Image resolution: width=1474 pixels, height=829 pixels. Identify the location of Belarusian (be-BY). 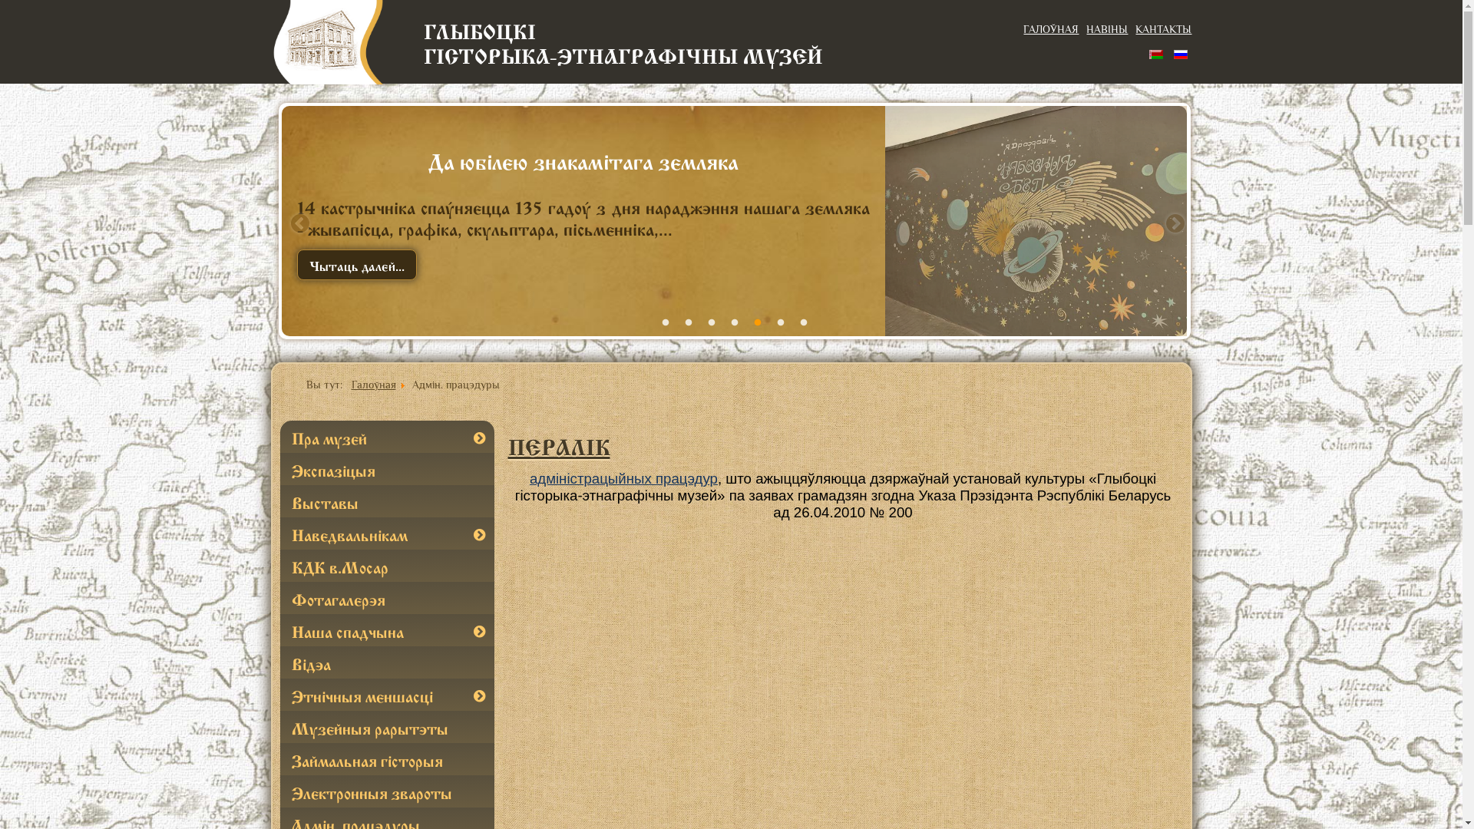
(1156, 54).